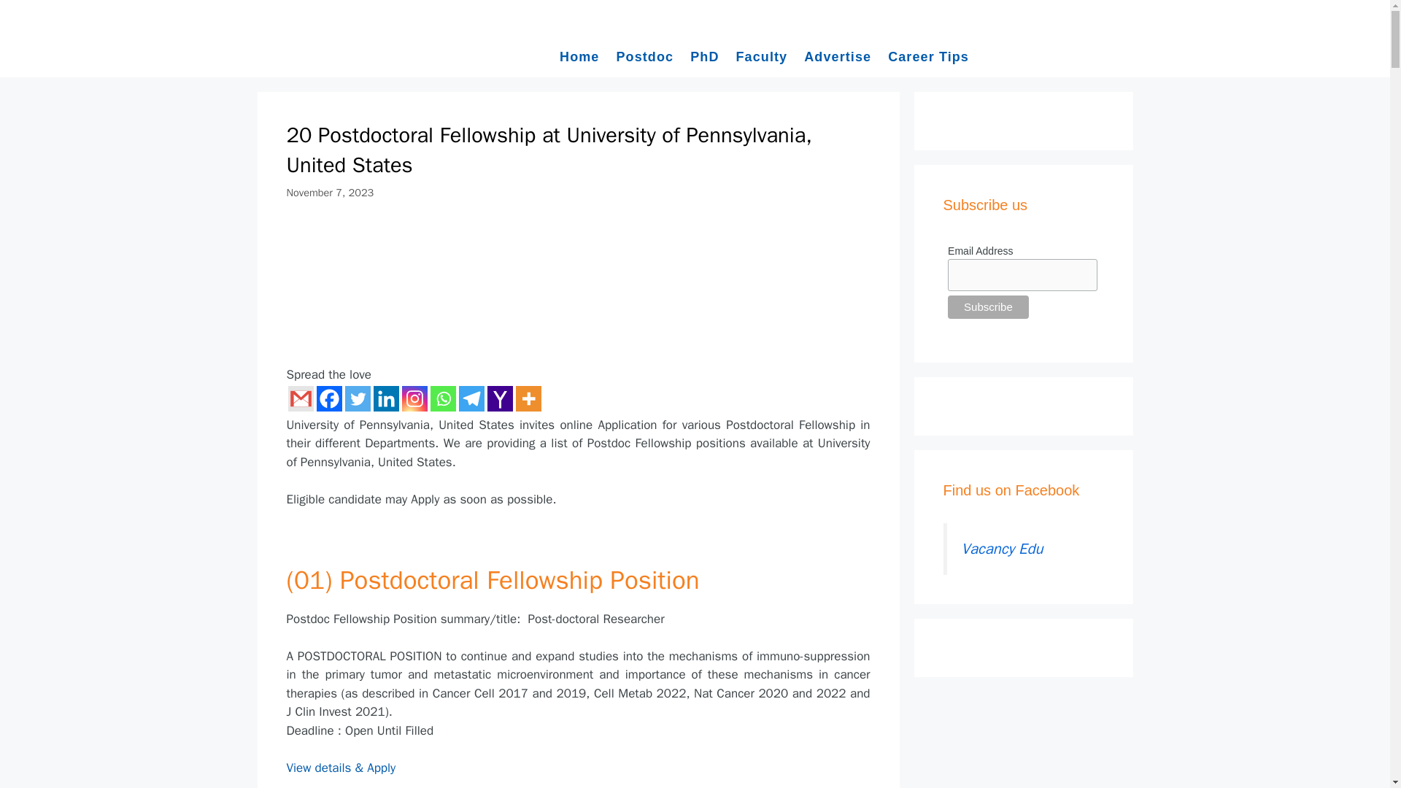 The image size is (1401, 788). What do you see at coordinates (528, 398) in the screenshot?
I see `More` at bounding box center [528, 398].